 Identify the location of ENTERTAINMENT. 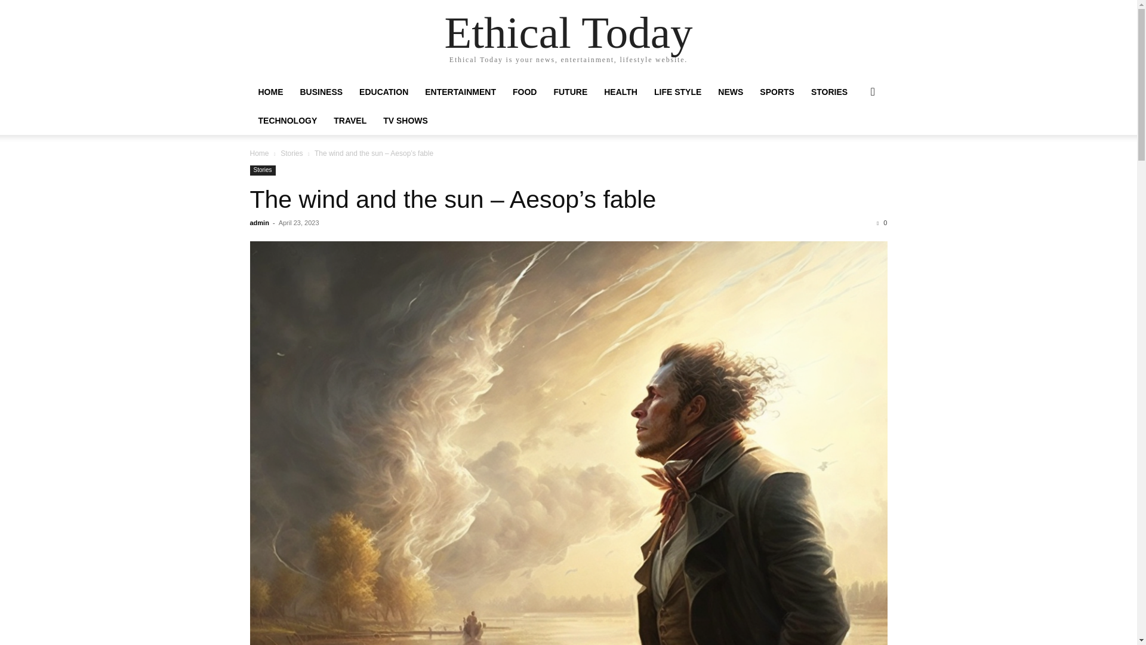
(460, 92).